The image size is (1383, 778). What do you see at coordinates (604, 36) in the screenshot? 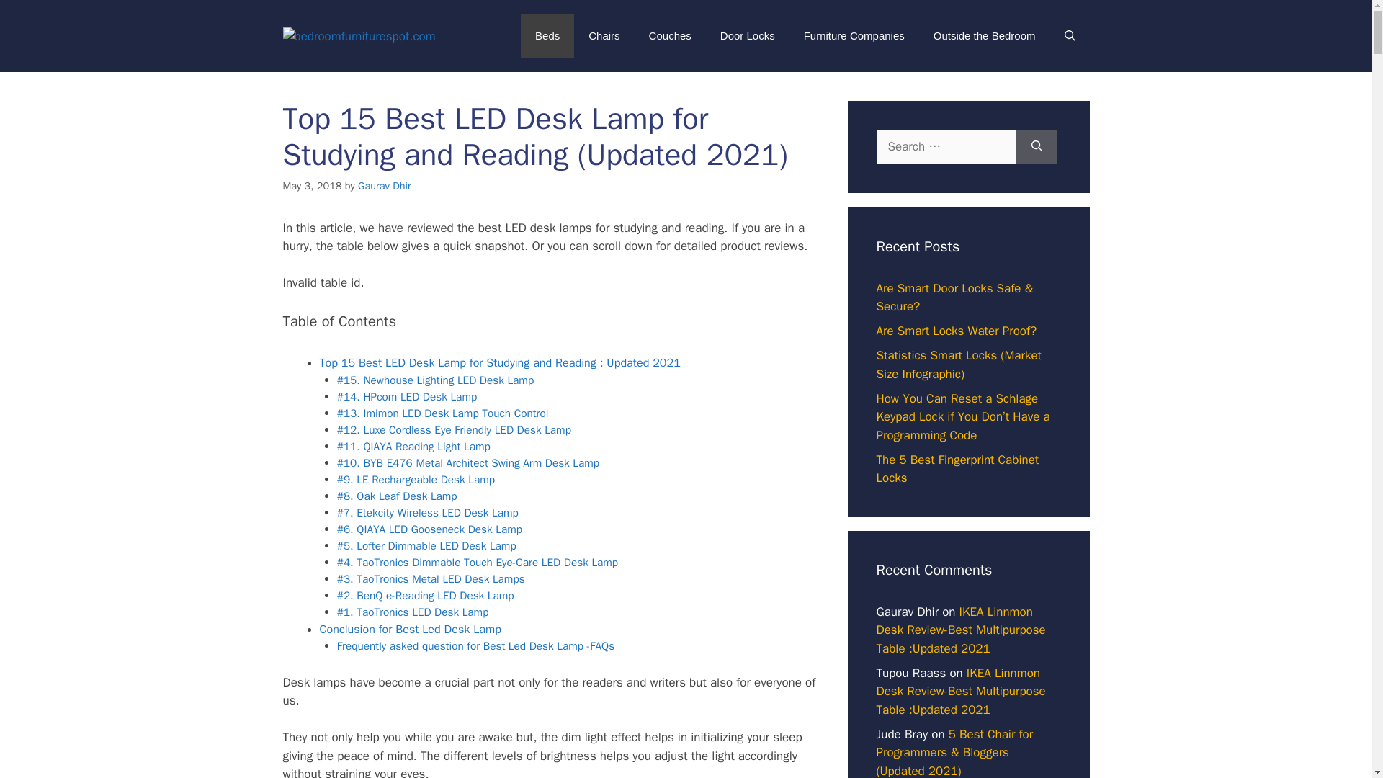
I see `Chairs` at bounding box center [604, 36].